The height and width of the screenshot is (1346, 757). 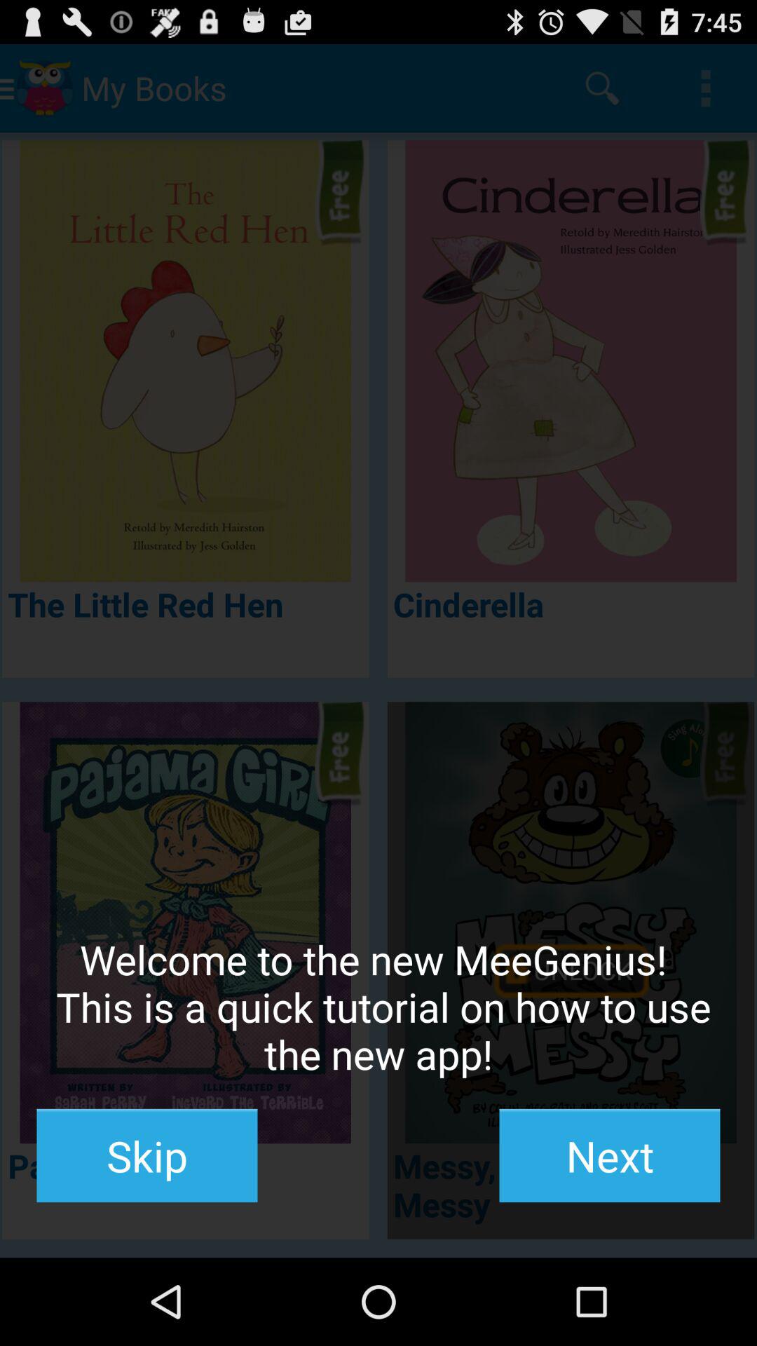 I want to click on turn on button next to the skip, so click(x=610, y=1155).